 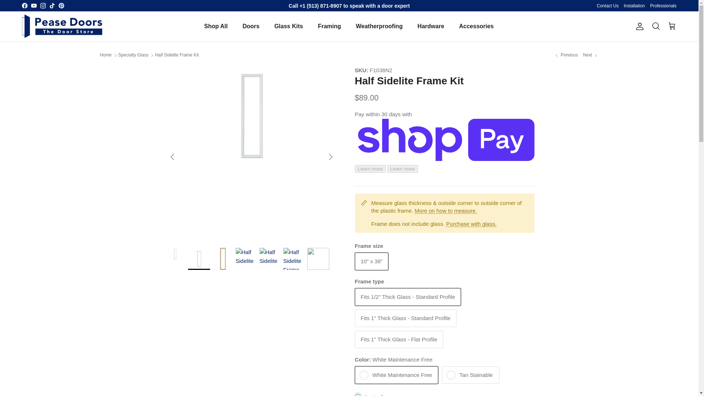 I want to click on Pease Doors: The Door Store on YouTube, so click(x=34, y=5).